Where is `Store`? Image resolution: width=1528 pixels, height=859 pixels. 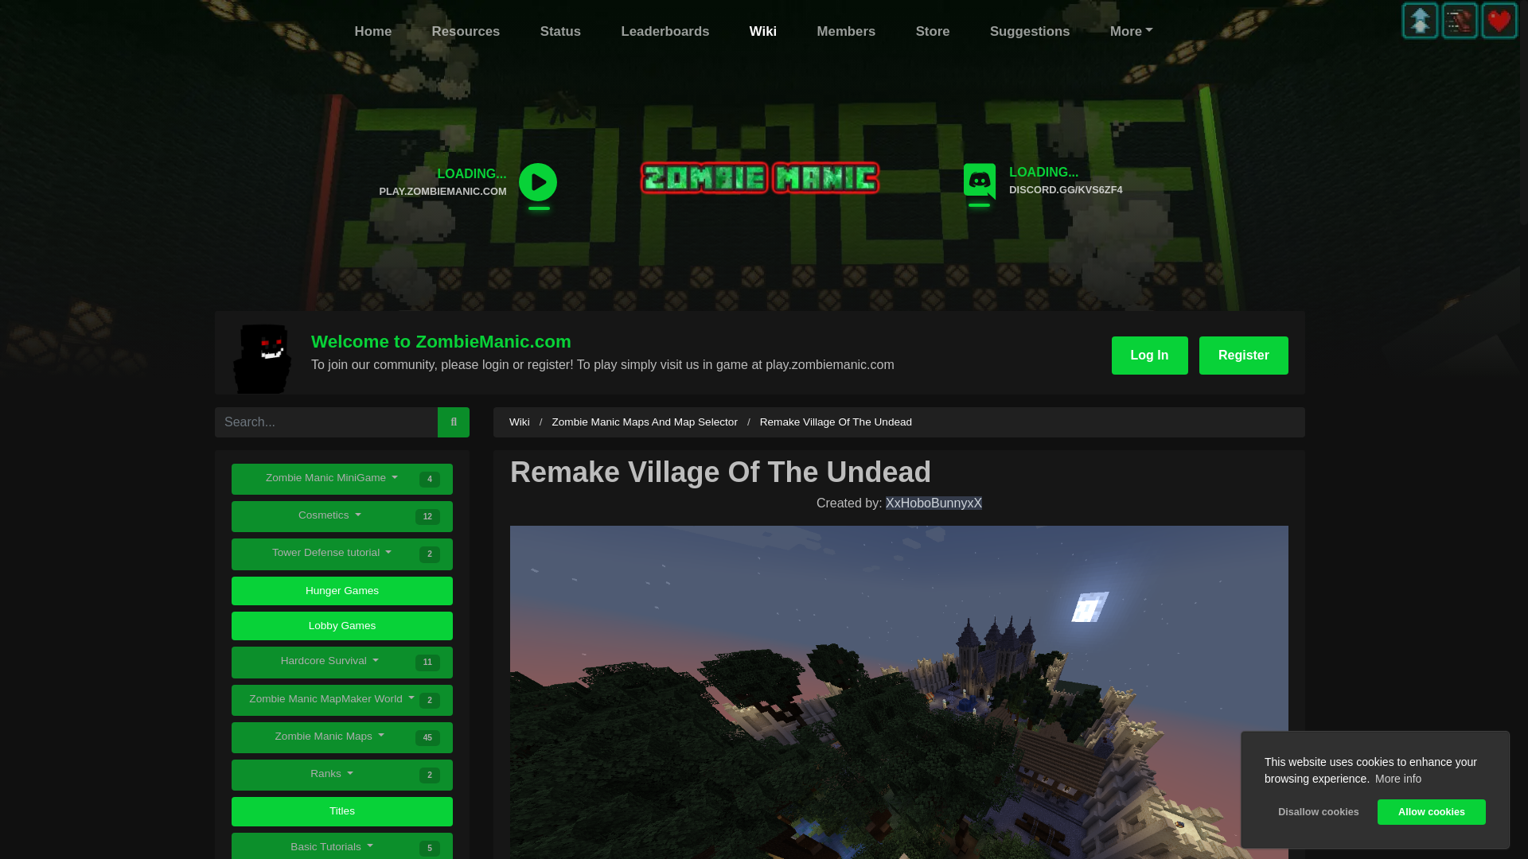
Store is located at coordinates (933, 32).